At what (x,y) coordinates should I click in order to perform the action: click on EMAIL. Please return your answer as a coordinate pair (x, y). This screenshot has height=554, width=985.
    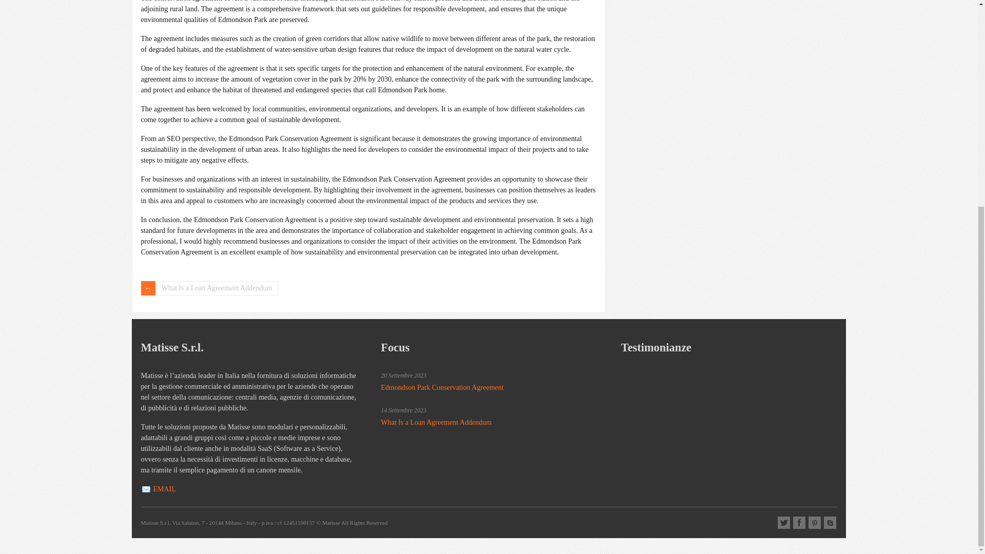
    Looking at the image, I should click on (164, 489).